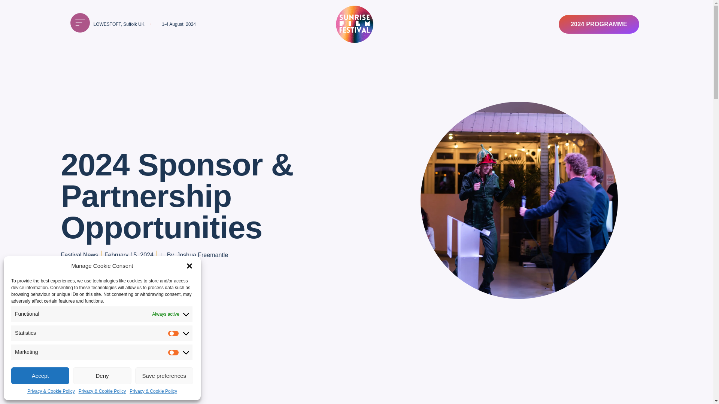  What do you see at coordinates (102, 376) in the screenshot?
I see `Deny` at bounding box center [102, 376].